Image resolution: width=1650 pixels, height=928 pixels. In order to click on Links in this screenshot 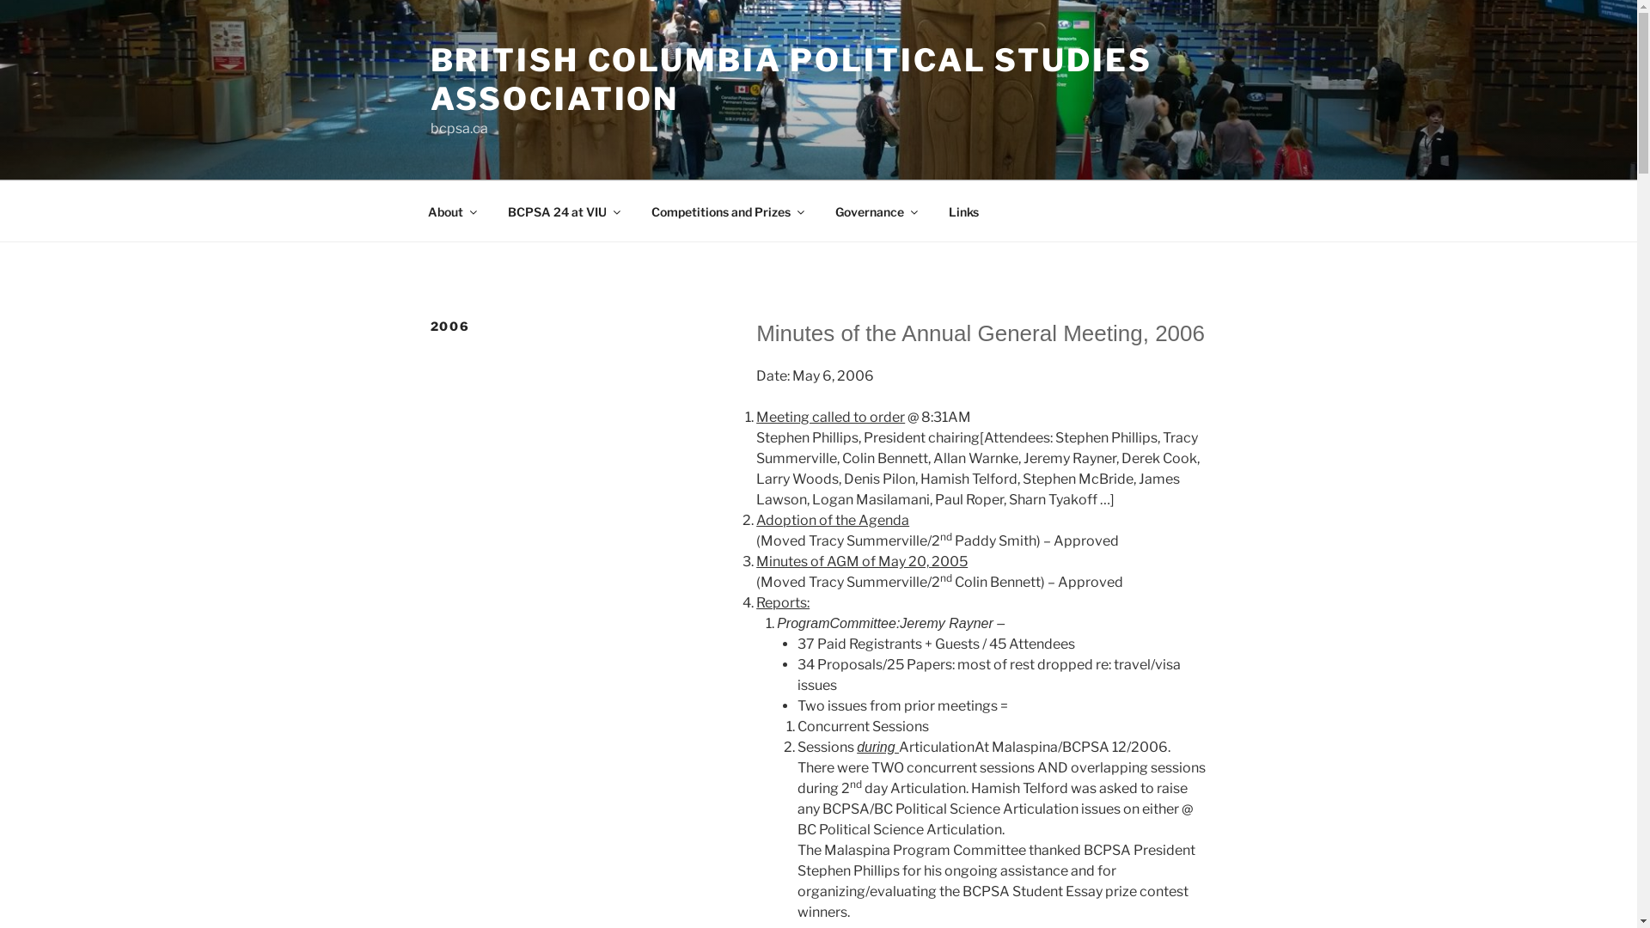, I will do `click(963, 211)`.